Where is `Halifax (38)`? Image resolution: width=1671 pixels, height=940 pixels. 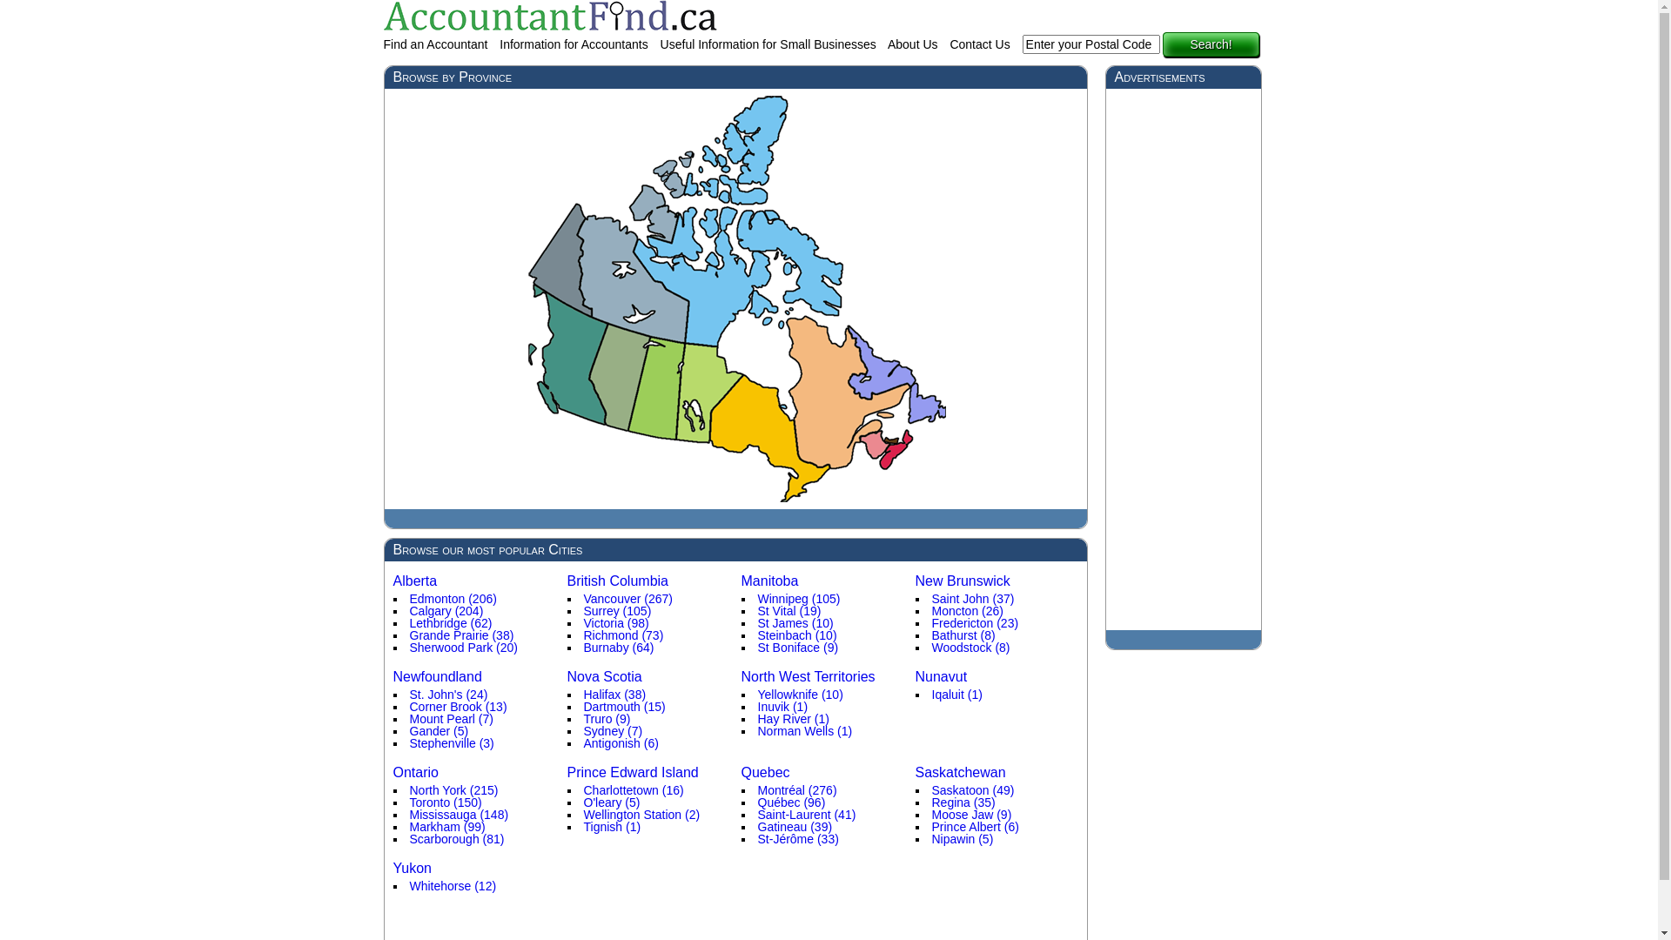 Halifax (38) is located at coordinates (614, 696).